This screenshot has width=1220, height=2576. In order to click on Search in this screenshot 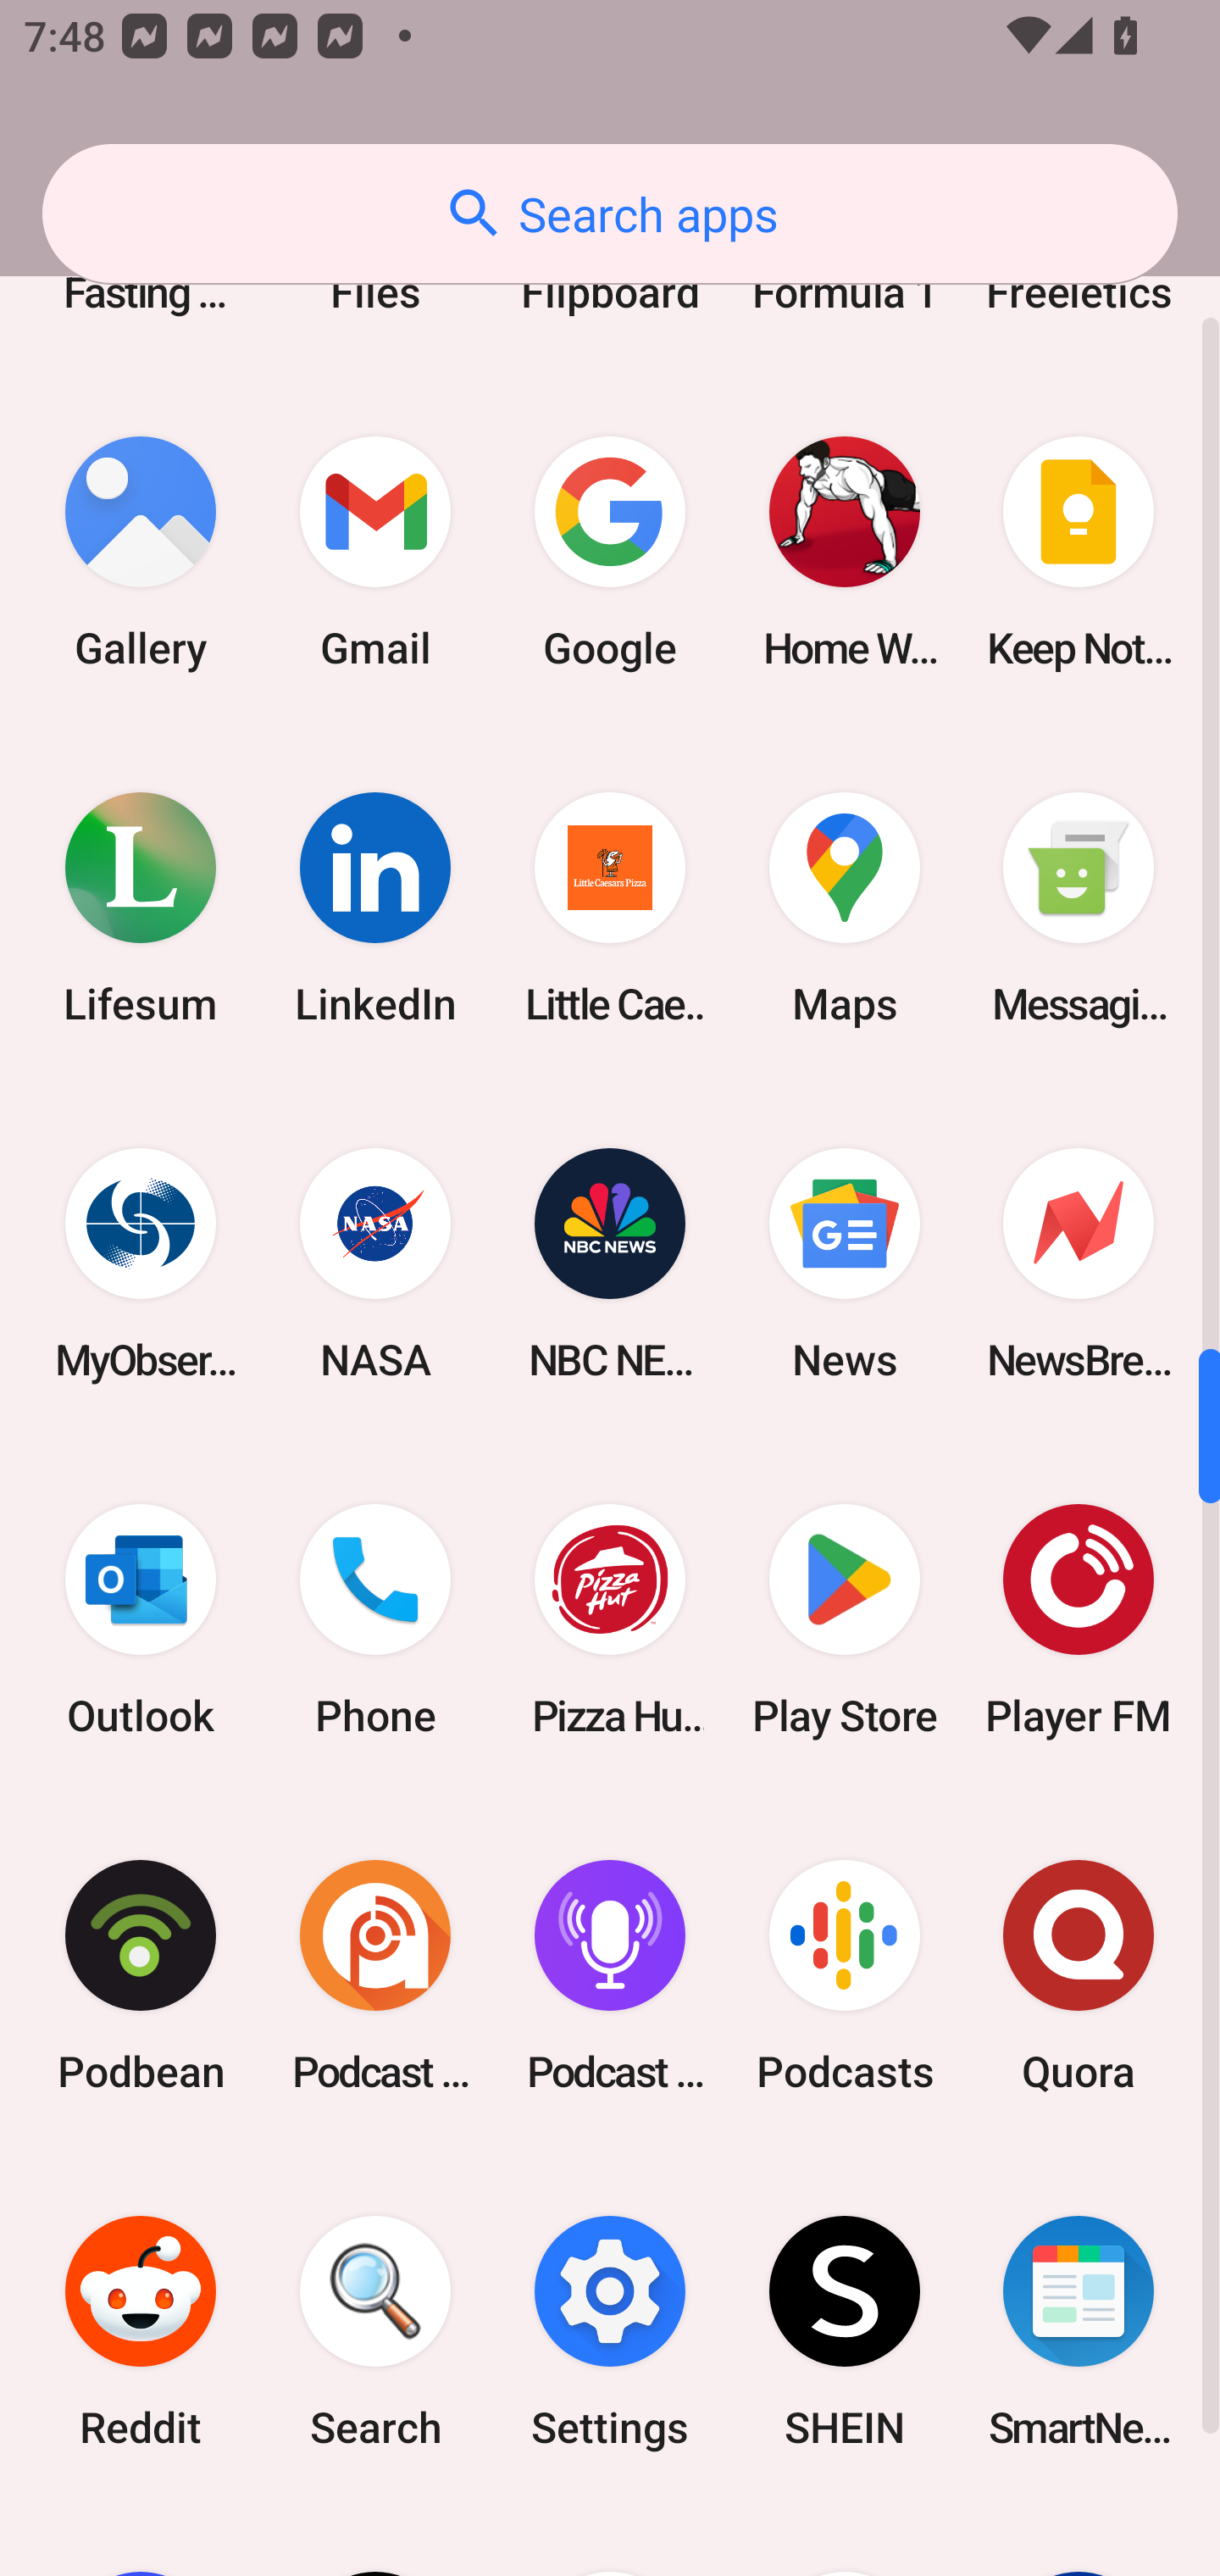, I will do `click(375, 2330)`.